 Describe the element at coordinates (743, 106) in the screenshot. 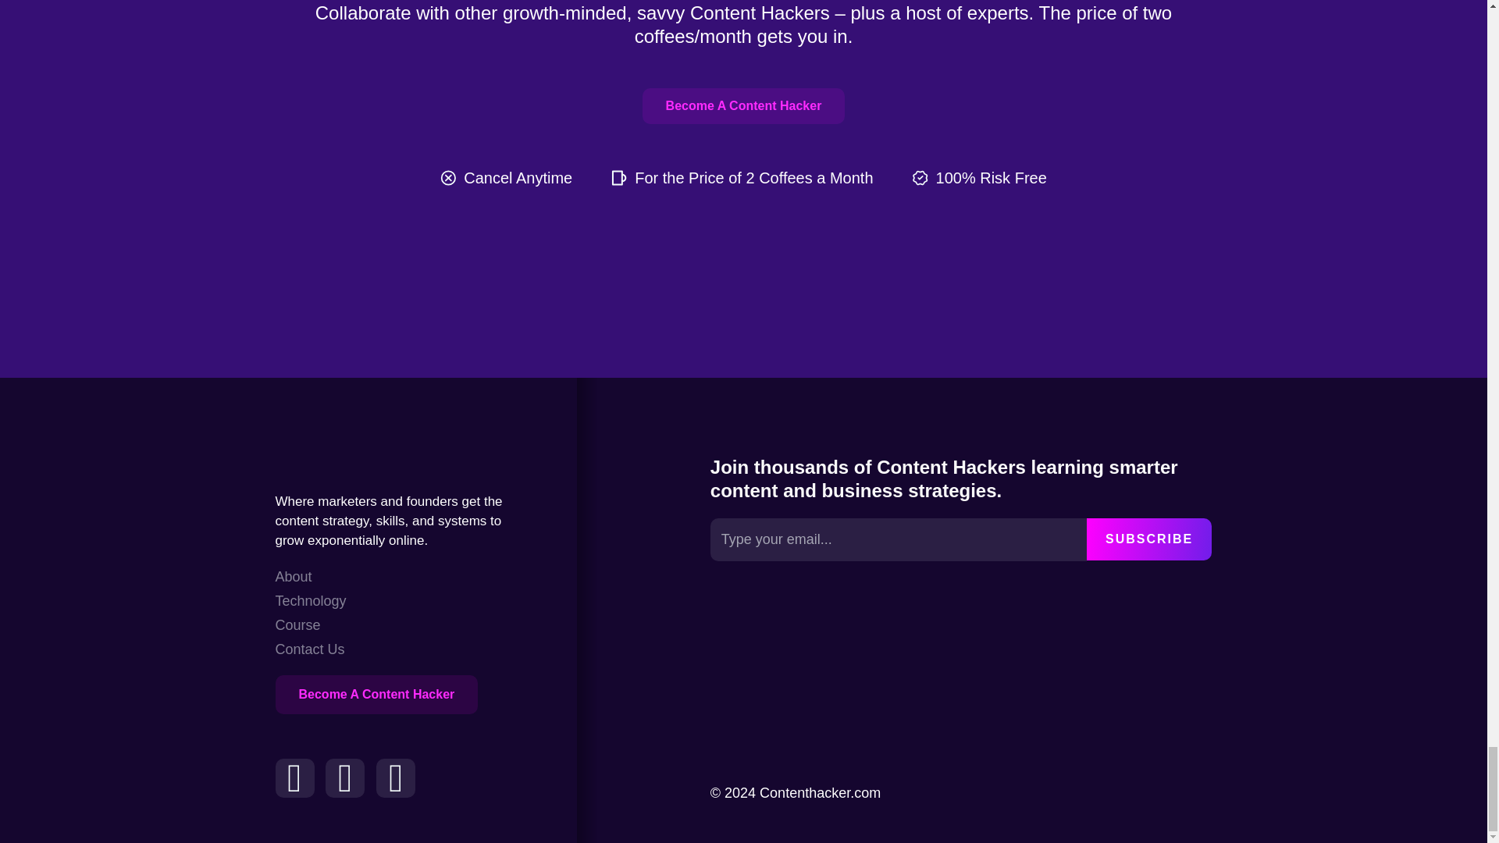

I see `Become A Content Hacker` at that location.